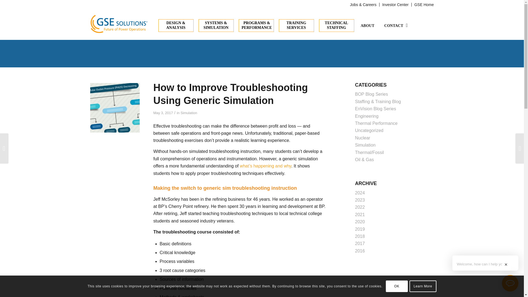 This screenshot has height=297, width=528. Describe the element at coordinates (424, 5) in the screenshot. I see `GSE Home` at that location.